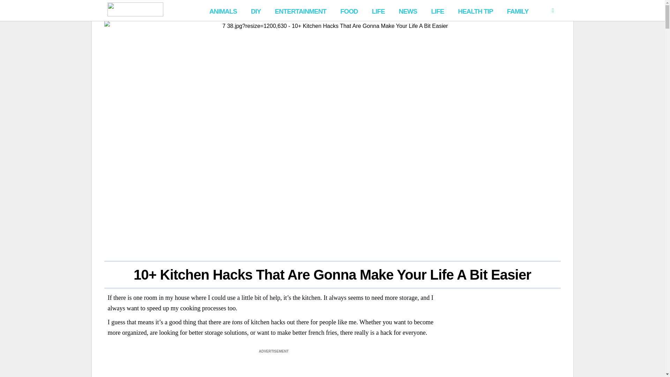 This screenshot has width=670, height=377. Describe the element at coordinates (349, 10) in the screenshot. I see `FOOD` at that location.